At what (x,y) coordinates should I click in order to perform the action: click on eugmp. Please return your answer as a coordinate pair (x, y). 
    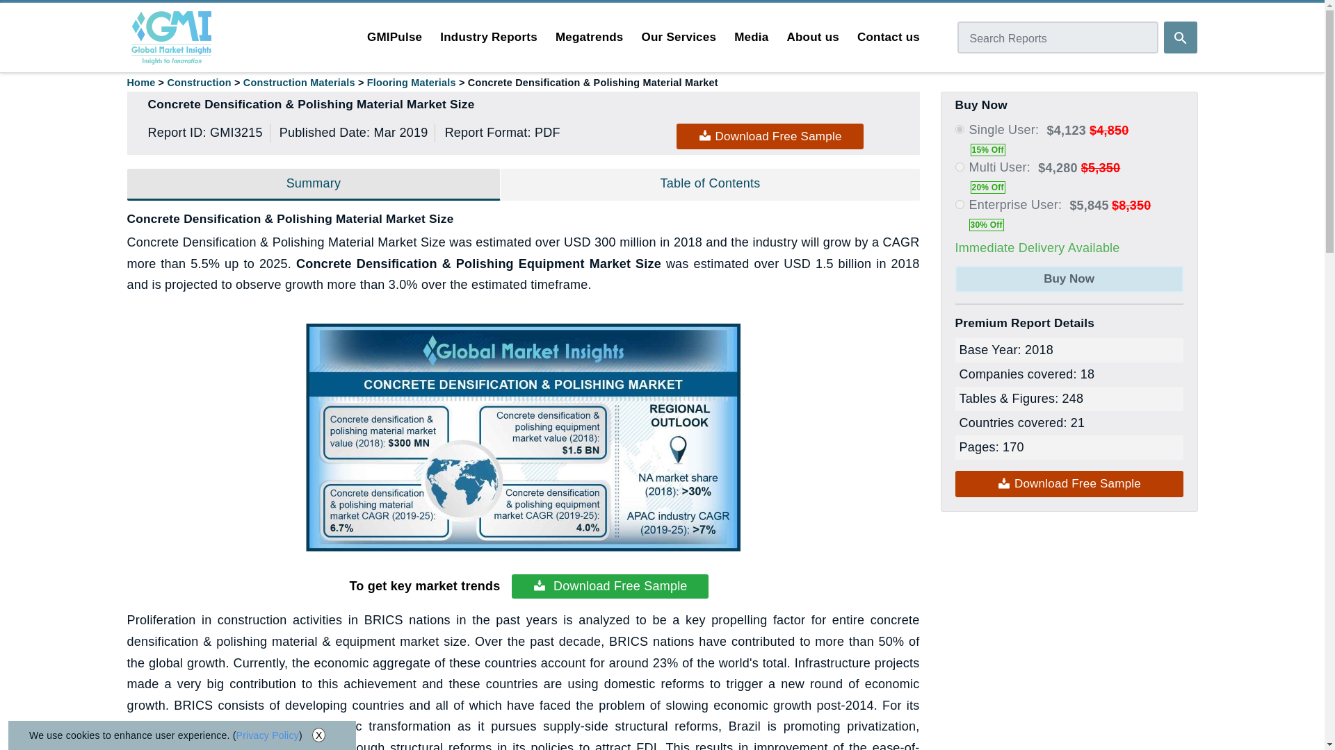
    Looking at the image, I should click on (960, 204).